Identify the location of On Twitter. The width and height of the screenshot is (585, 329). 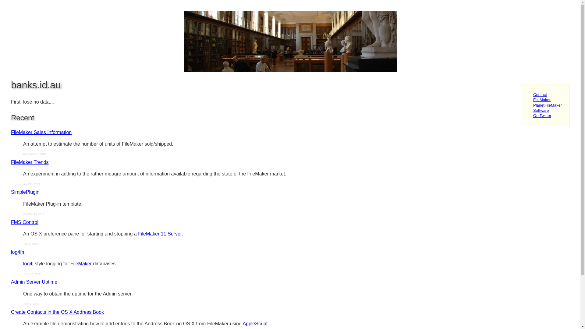
(542, 116).